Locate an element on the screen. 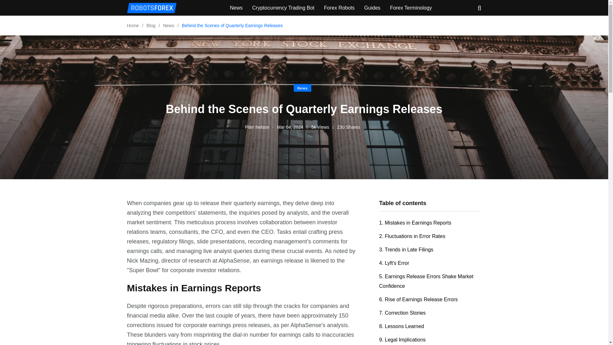 The image size is (613, 345). 8. Lessons Learned is located at coordinates (402, 326).